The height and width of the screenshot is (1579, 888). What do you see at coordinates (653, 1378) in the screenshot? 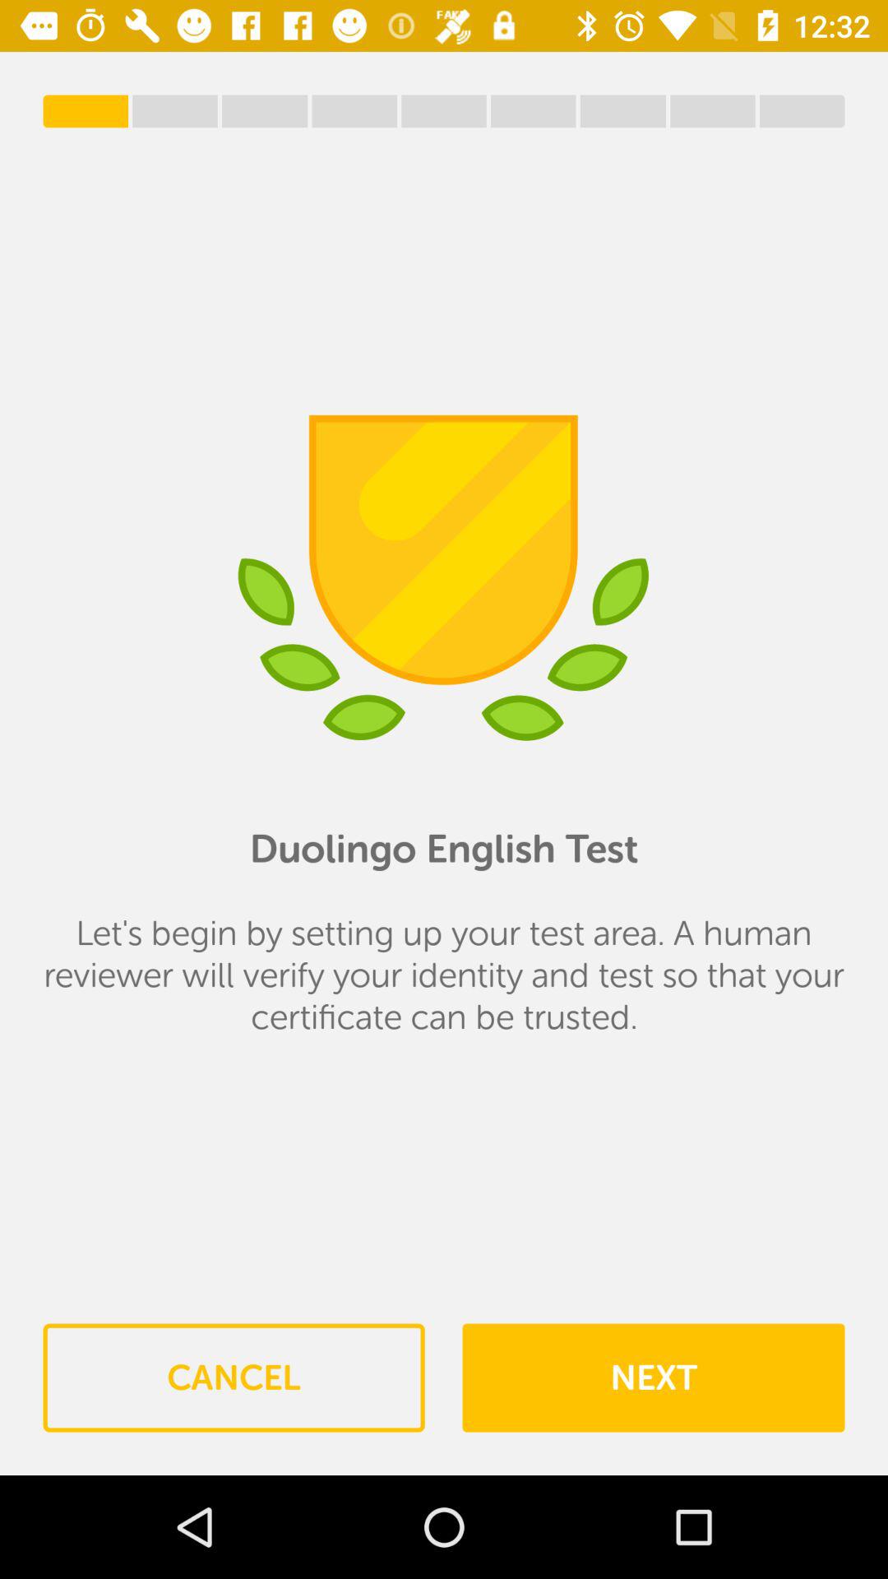
I see `open item to the right of cancel icon` at bounding box center [653, 1378].